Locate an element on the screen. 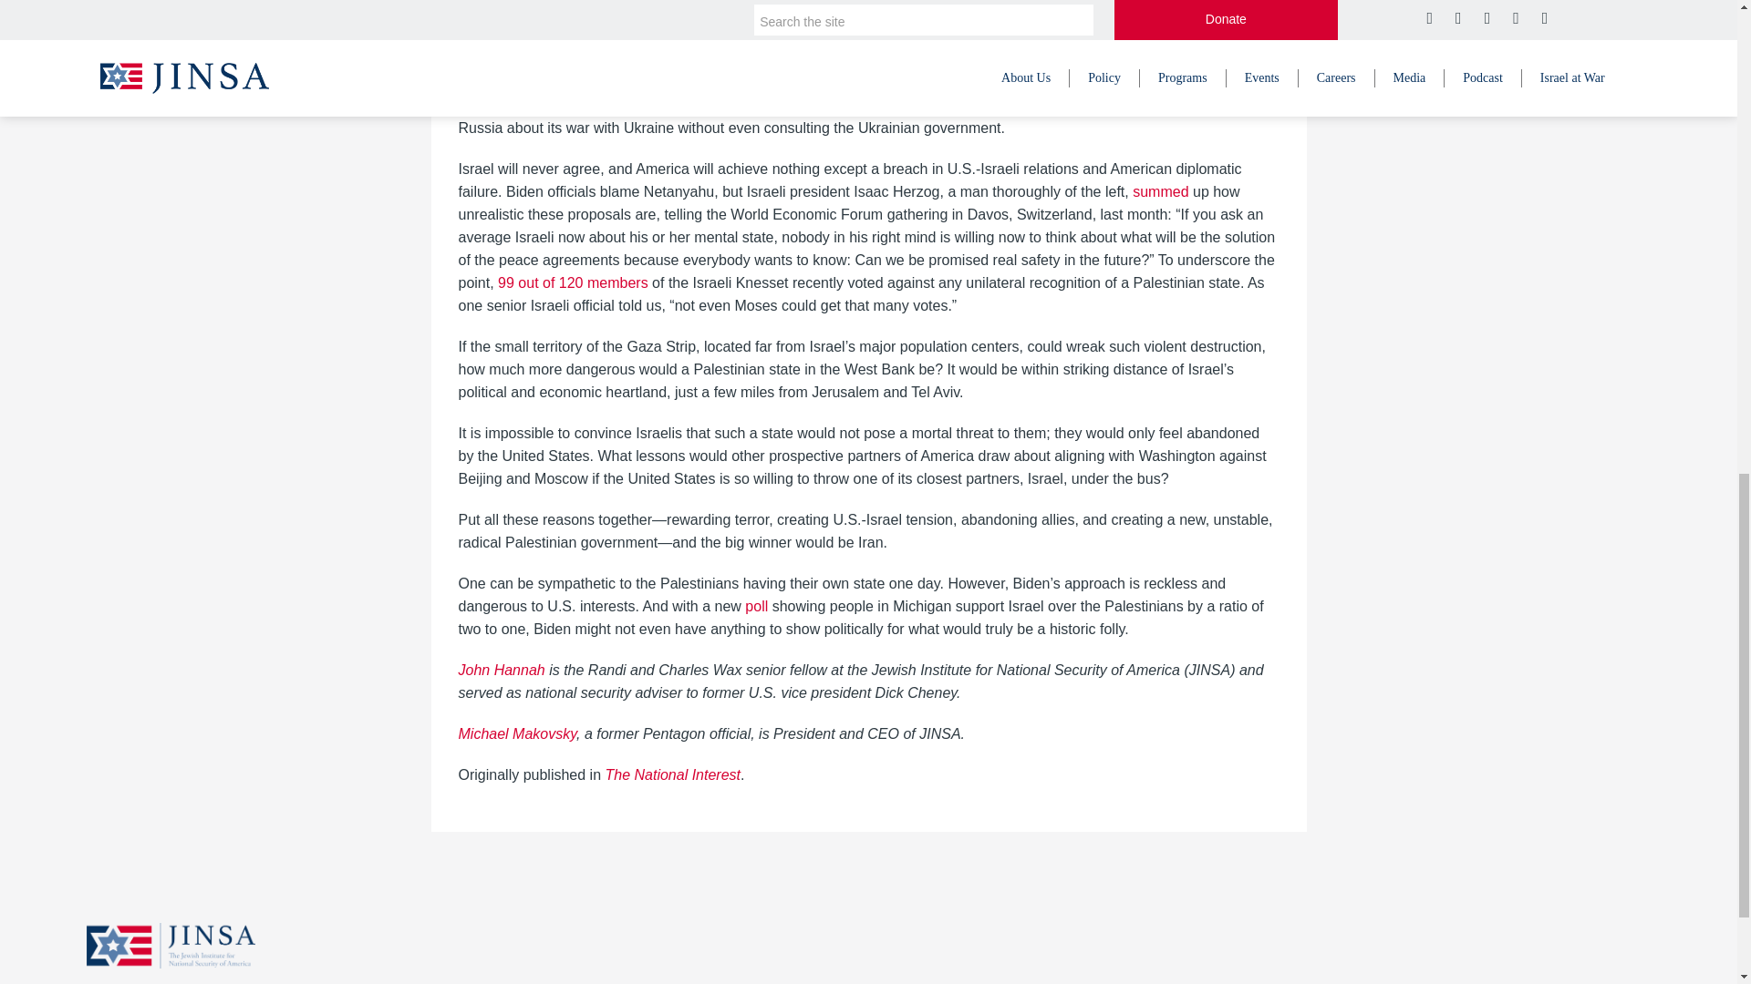 Image resolution: width=1751 pixels, height=984 pixels. JINSA is located at coordinates (171, 944).